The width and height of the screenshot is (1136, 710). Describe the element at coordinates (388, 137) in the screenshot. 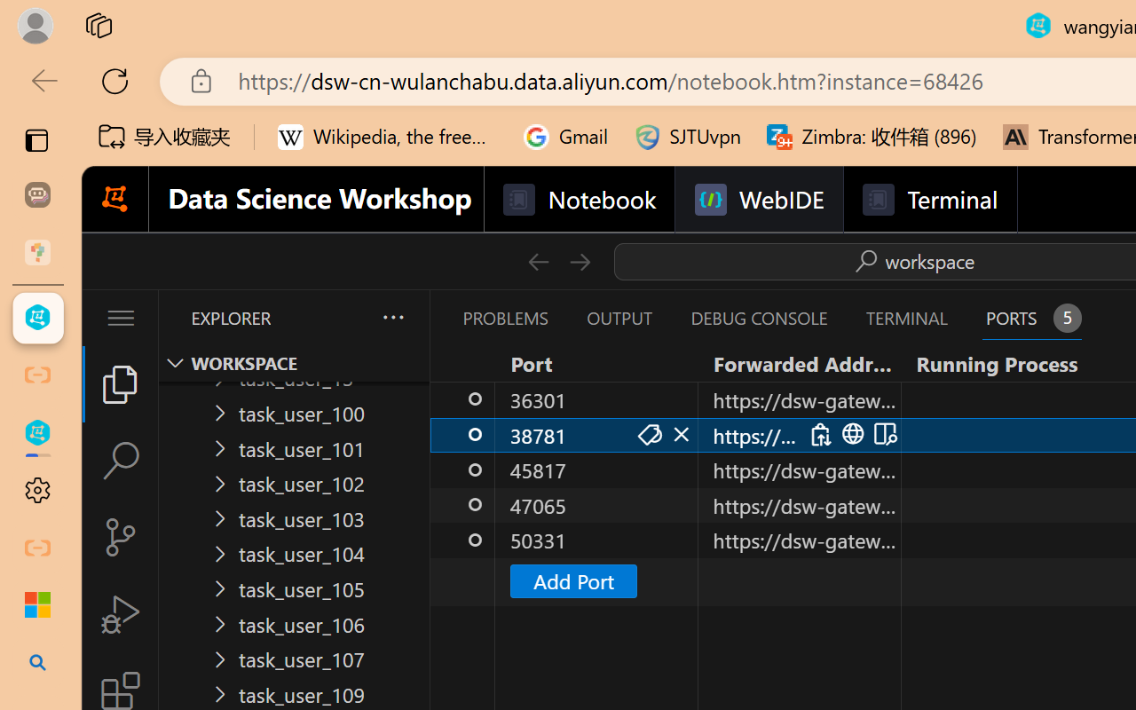

I see `Wikipedia, the free encyclopedia` at that location.